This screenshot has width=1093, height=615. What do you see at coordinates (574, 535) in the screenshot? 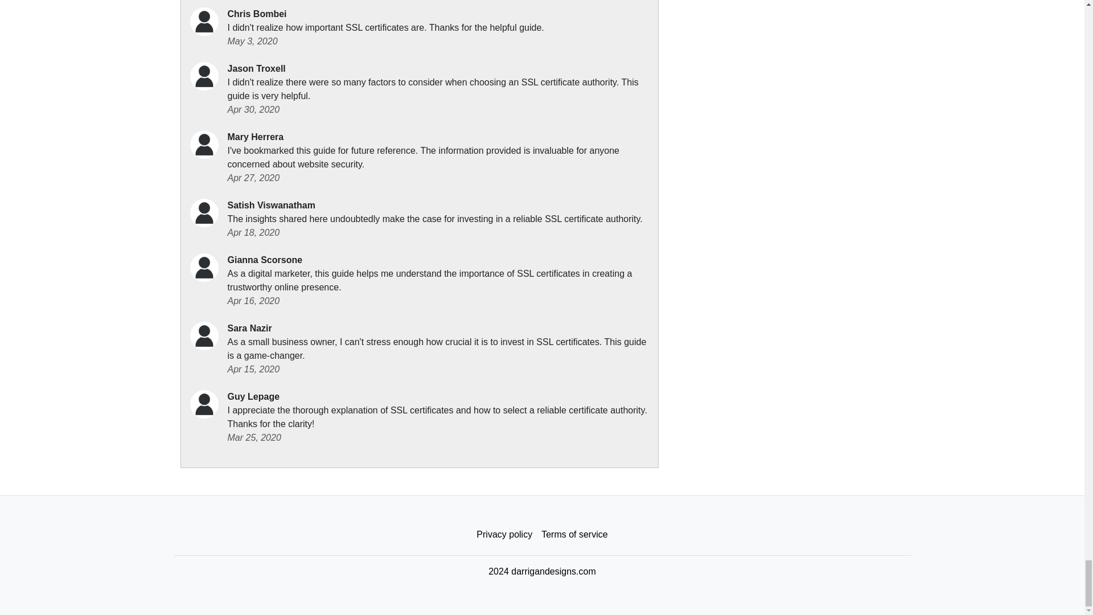
I see `Terms of service` at bounding box center [574, 535].